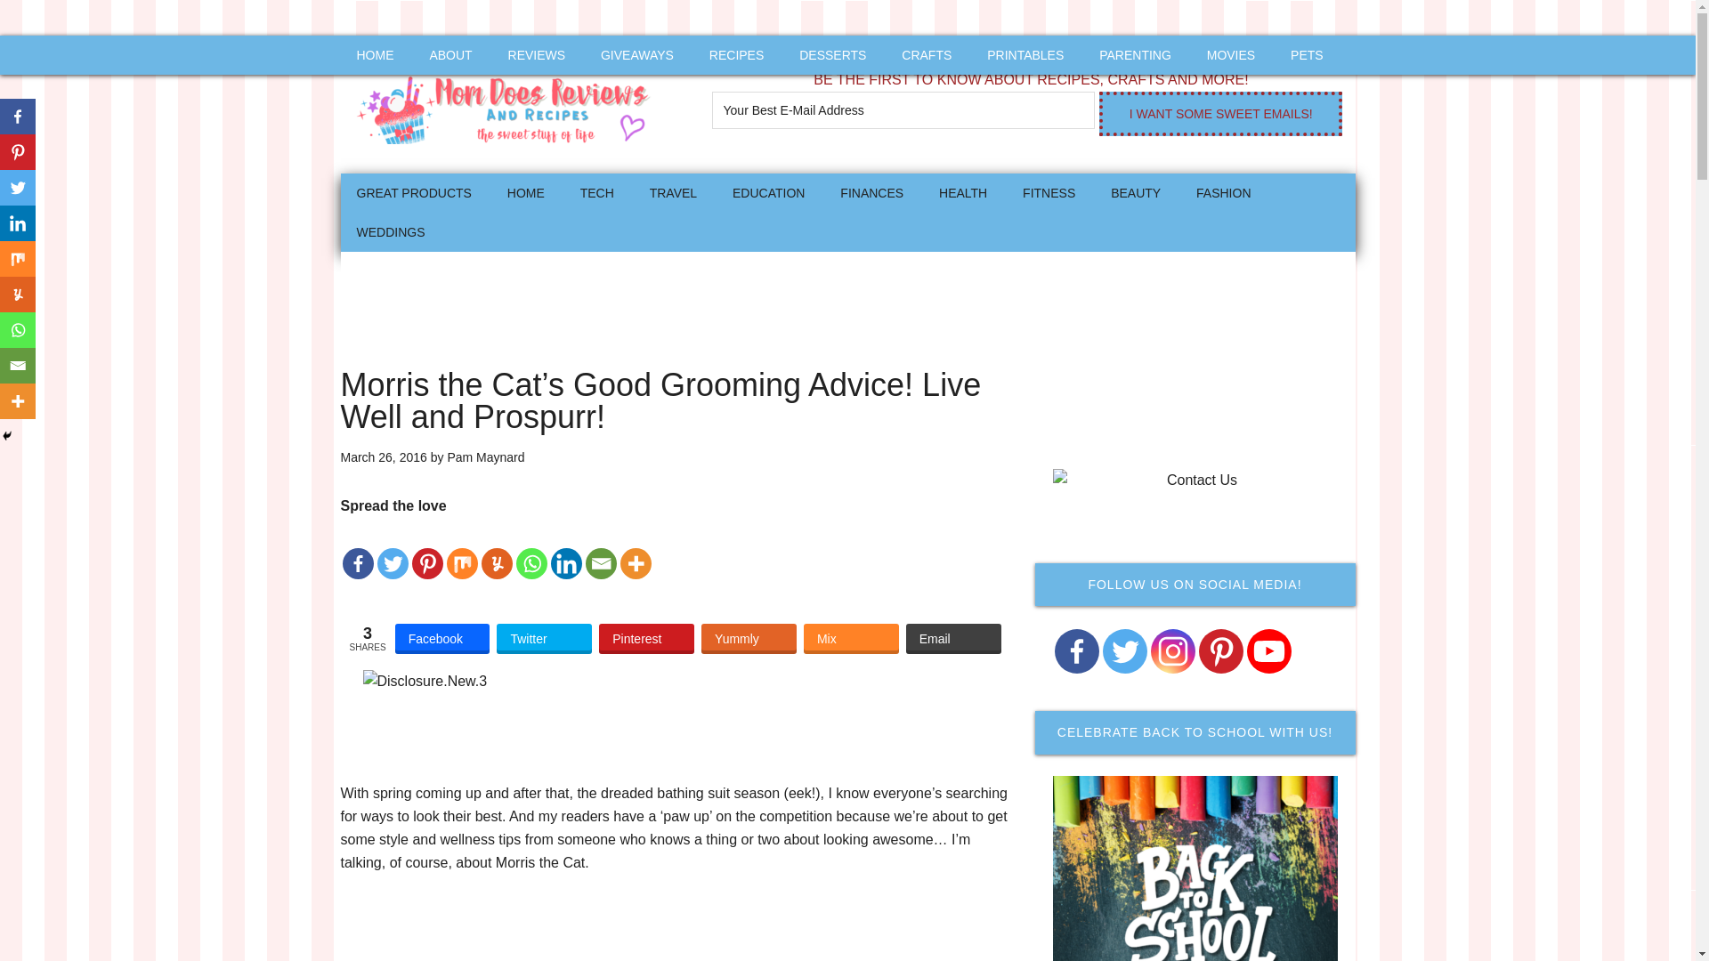 This screenshot has height=961, width=1709. I want to click on Pam Maynard, so click(485, 457).